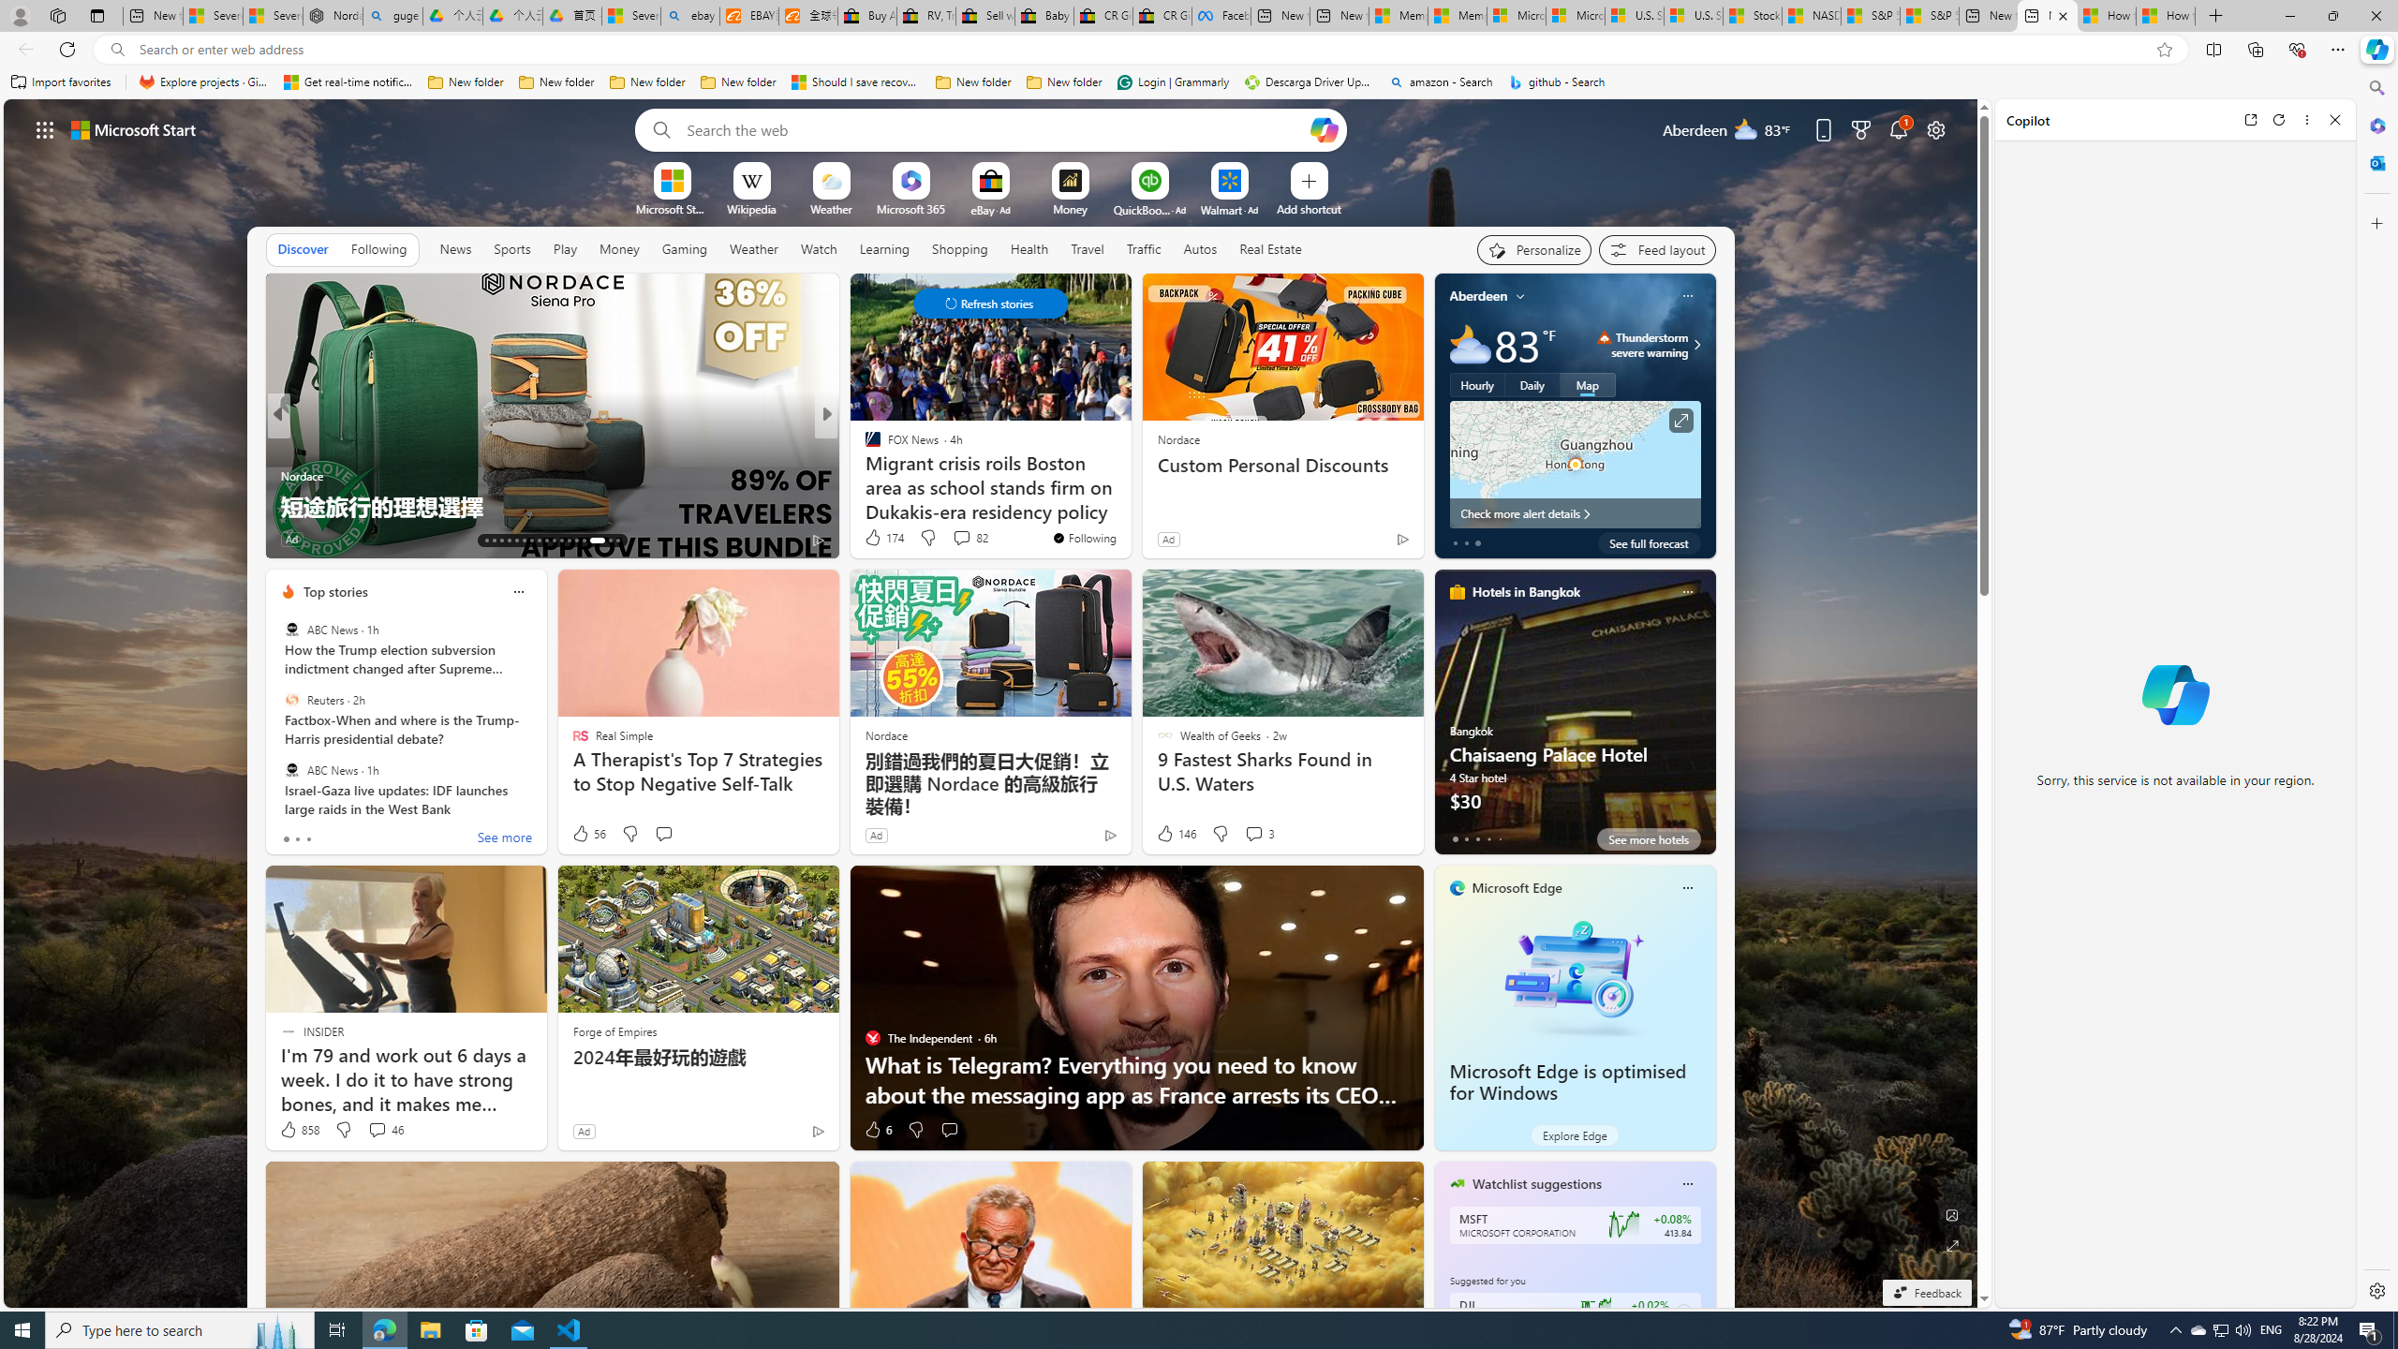 The width and height of the screenshot is (2398, 1349). Describe the element at coordinates (1201, 248) in the screenshot. I see `Autos` at that location.